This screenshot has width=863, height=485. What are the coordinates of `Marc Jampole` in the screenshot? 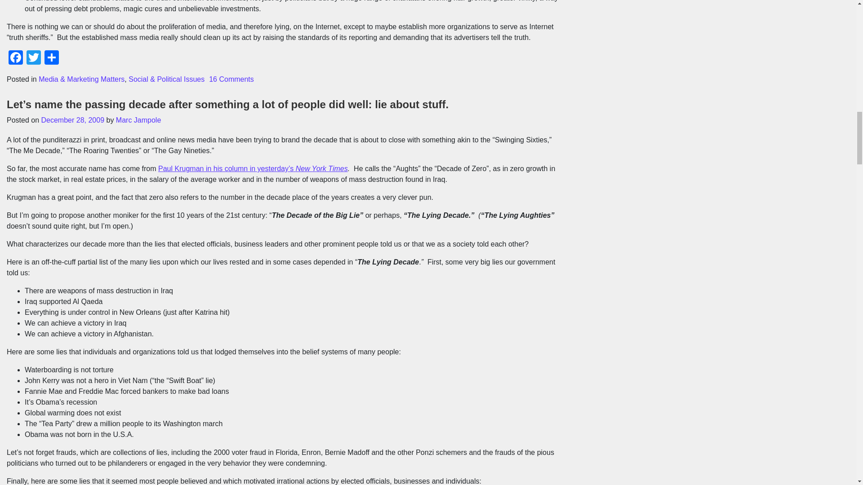 It's located at (138, 120).